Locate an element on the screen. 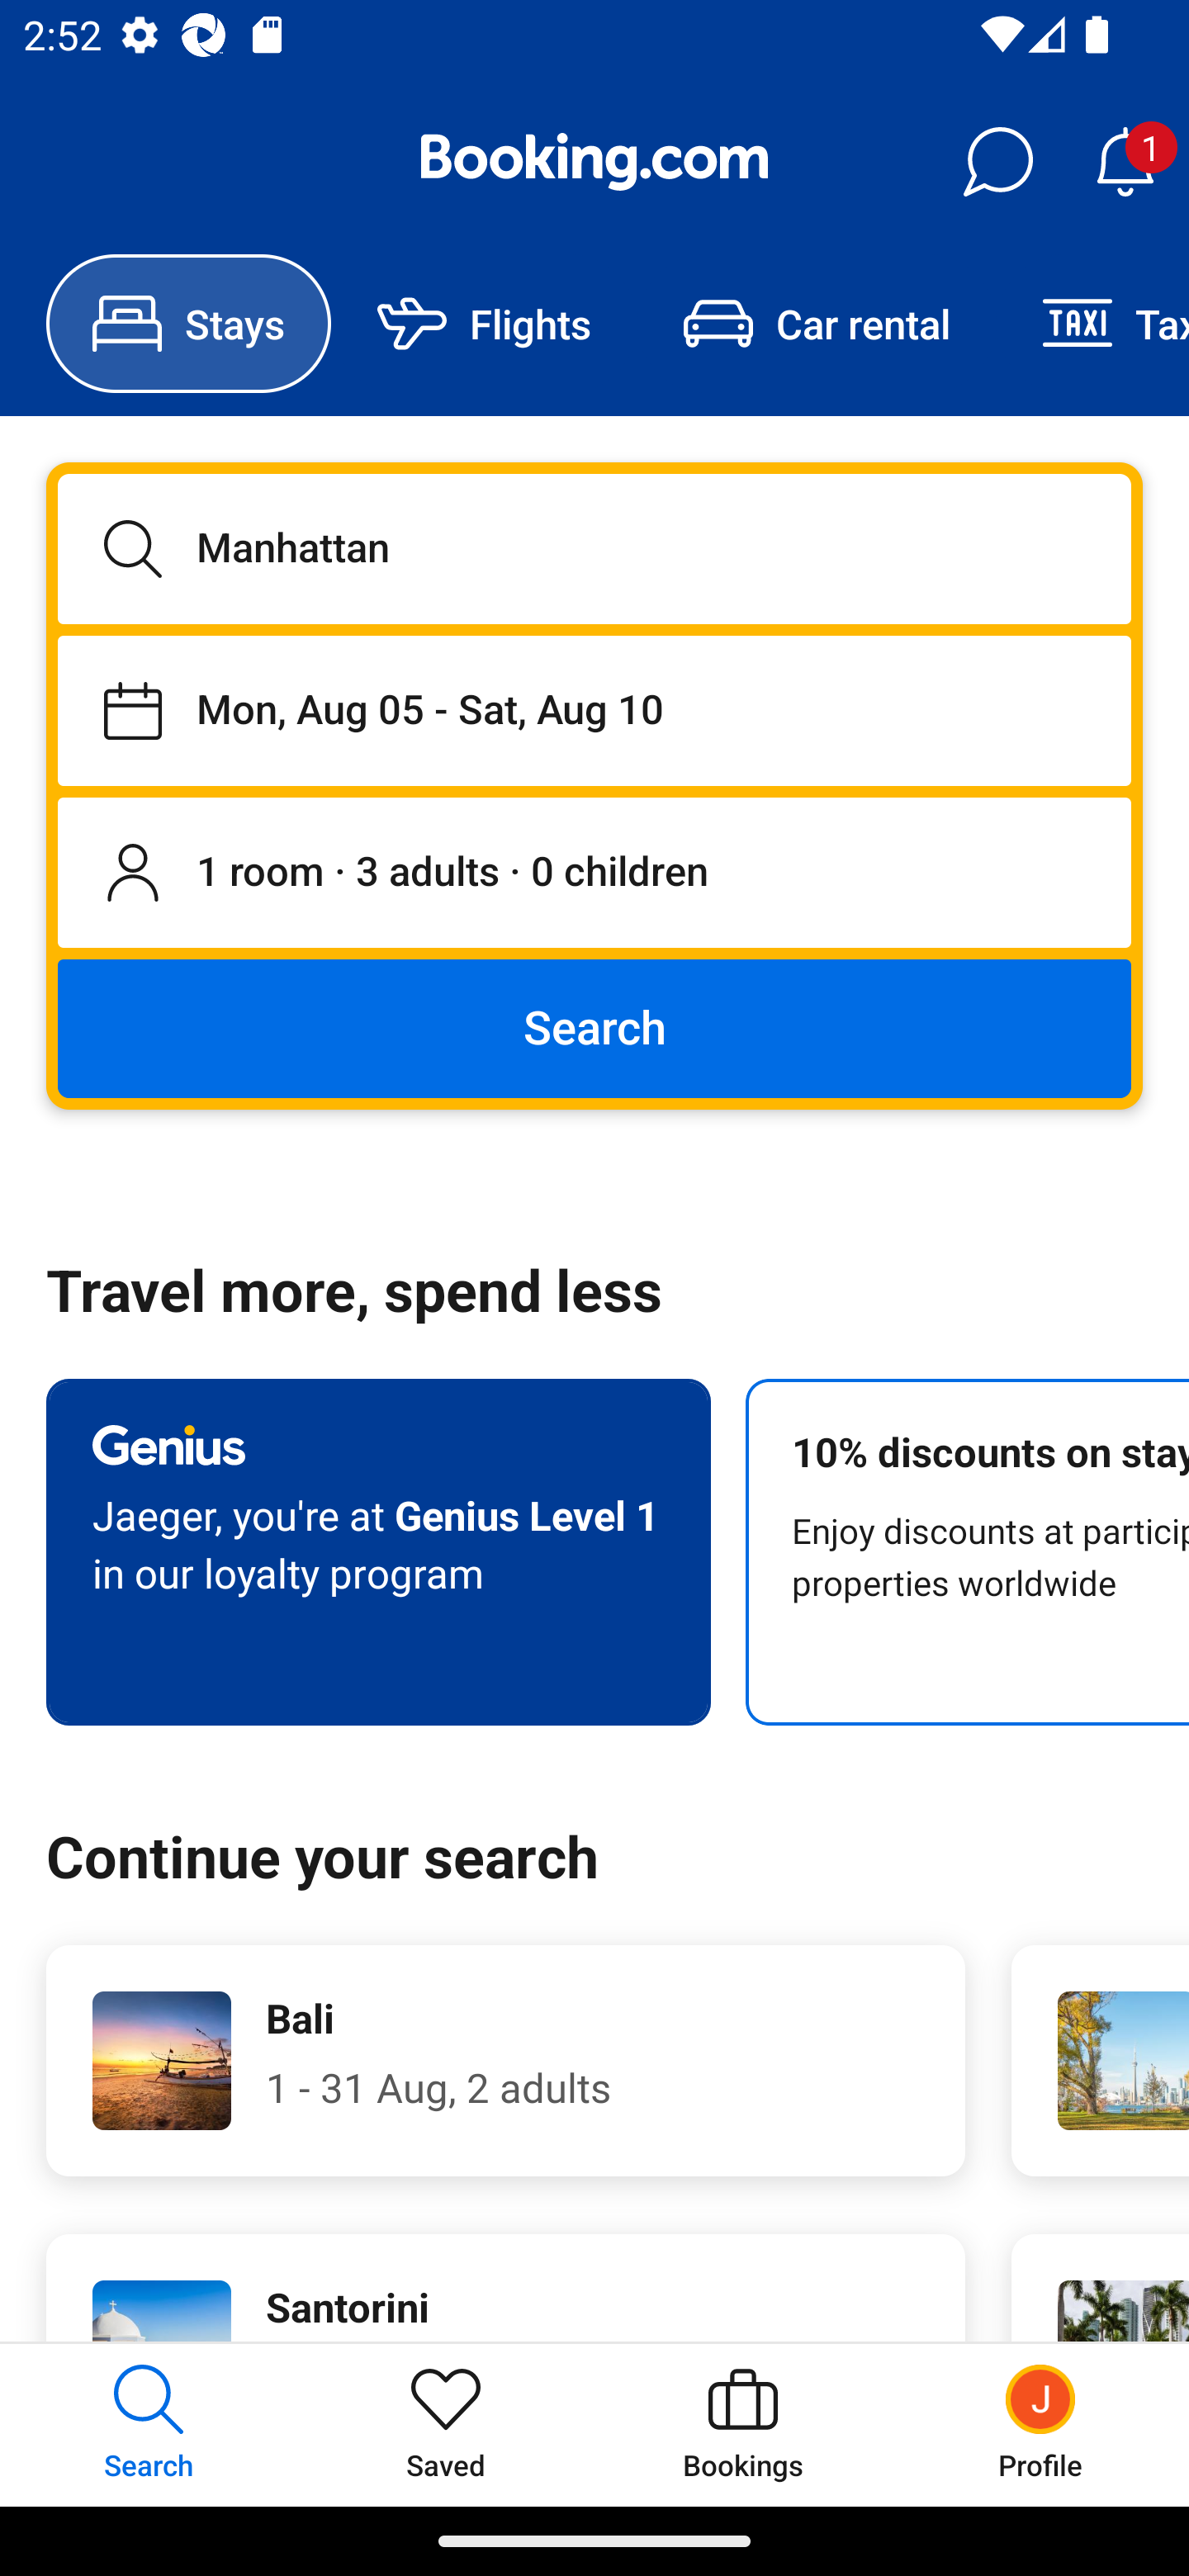 The image size is (1189, 2576). Staying from Mon, Aug 05 until Sat, Aug 10 is located at coordinates (594, 710).